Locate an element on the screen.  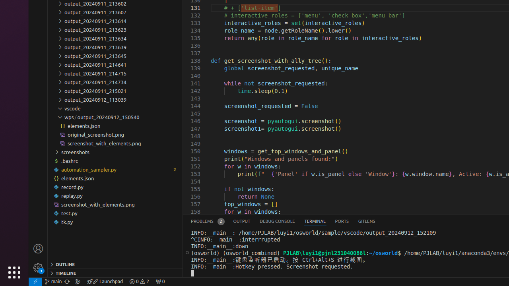
output_20240911_213614 is located at coordinates (115, 21).